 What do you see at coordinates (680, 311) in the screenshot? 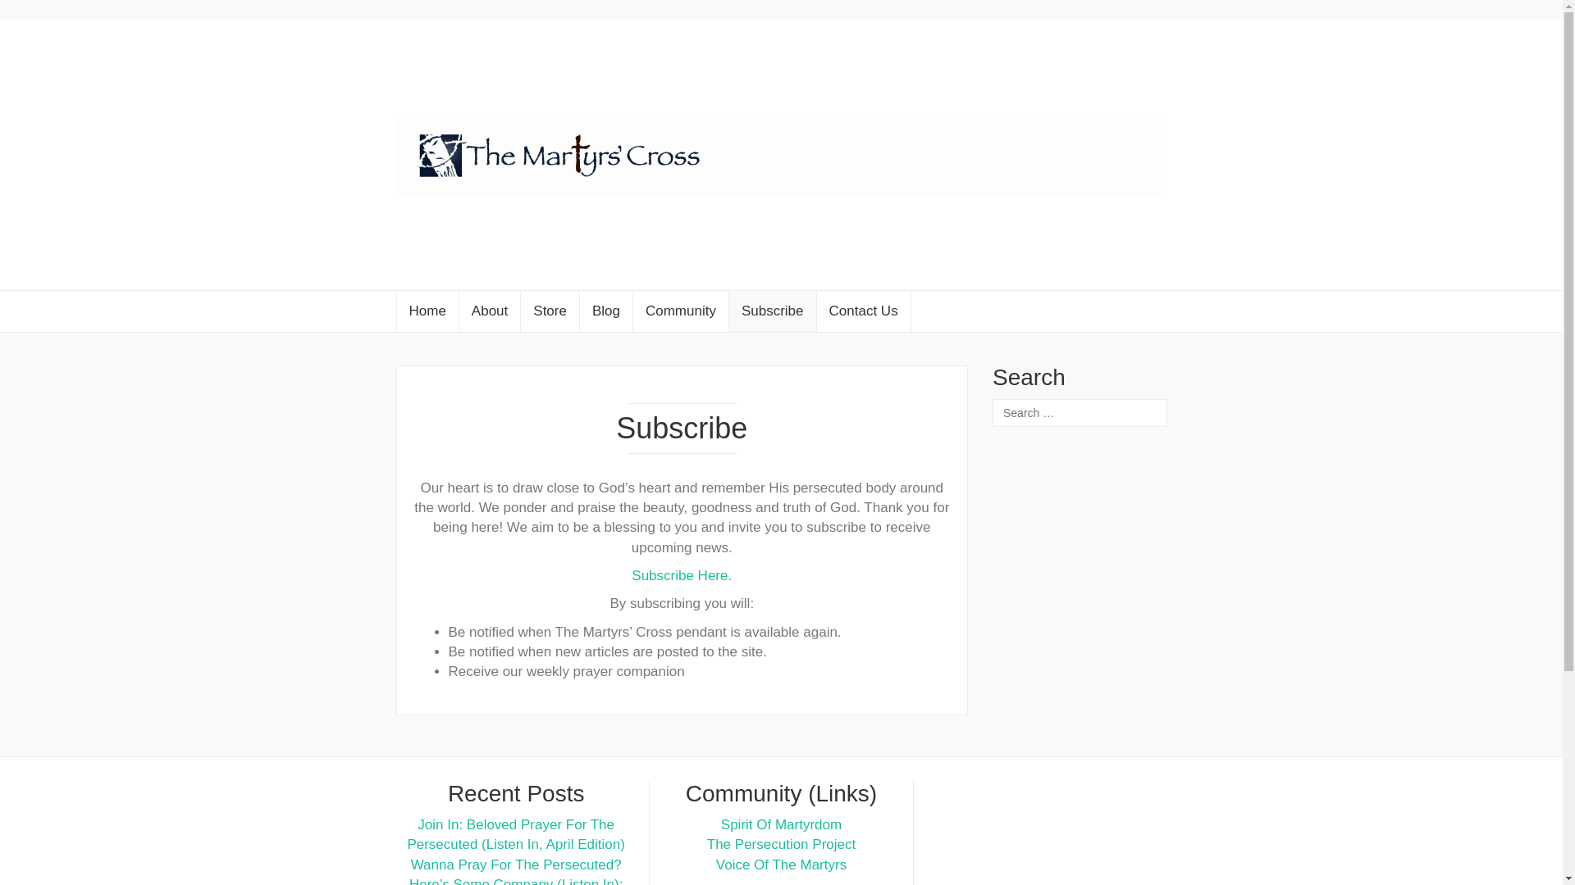
I see `Community` at bounding box center [680, 311].